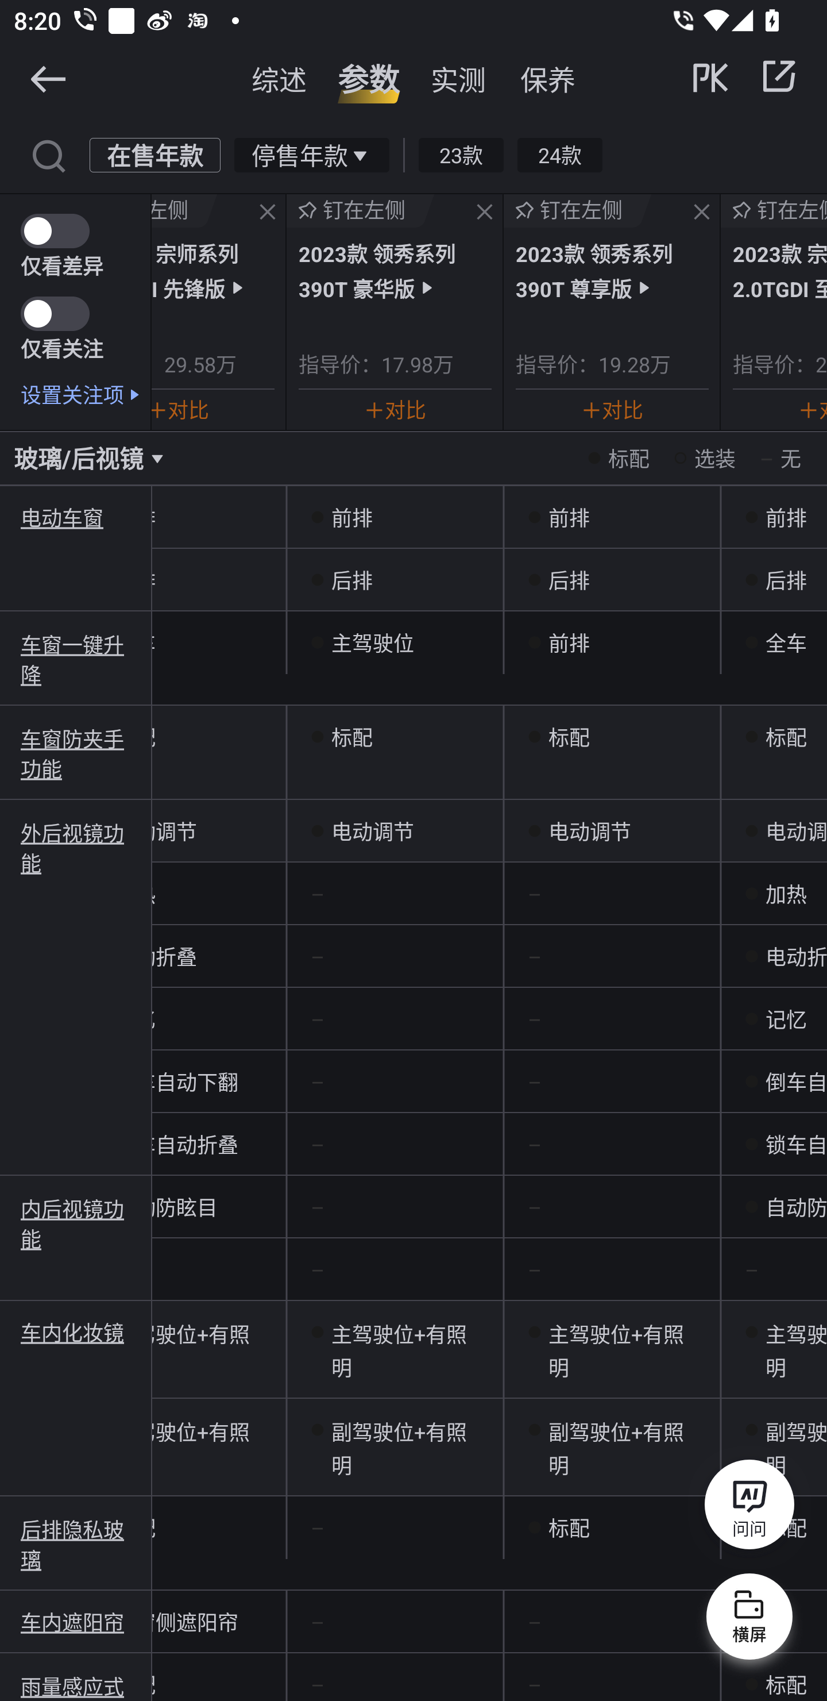 Image resolution: width=827 pixels, height=1701 pixels. Describe the element at coordinates (484, 213) in the screenshot. I see `` at that location.